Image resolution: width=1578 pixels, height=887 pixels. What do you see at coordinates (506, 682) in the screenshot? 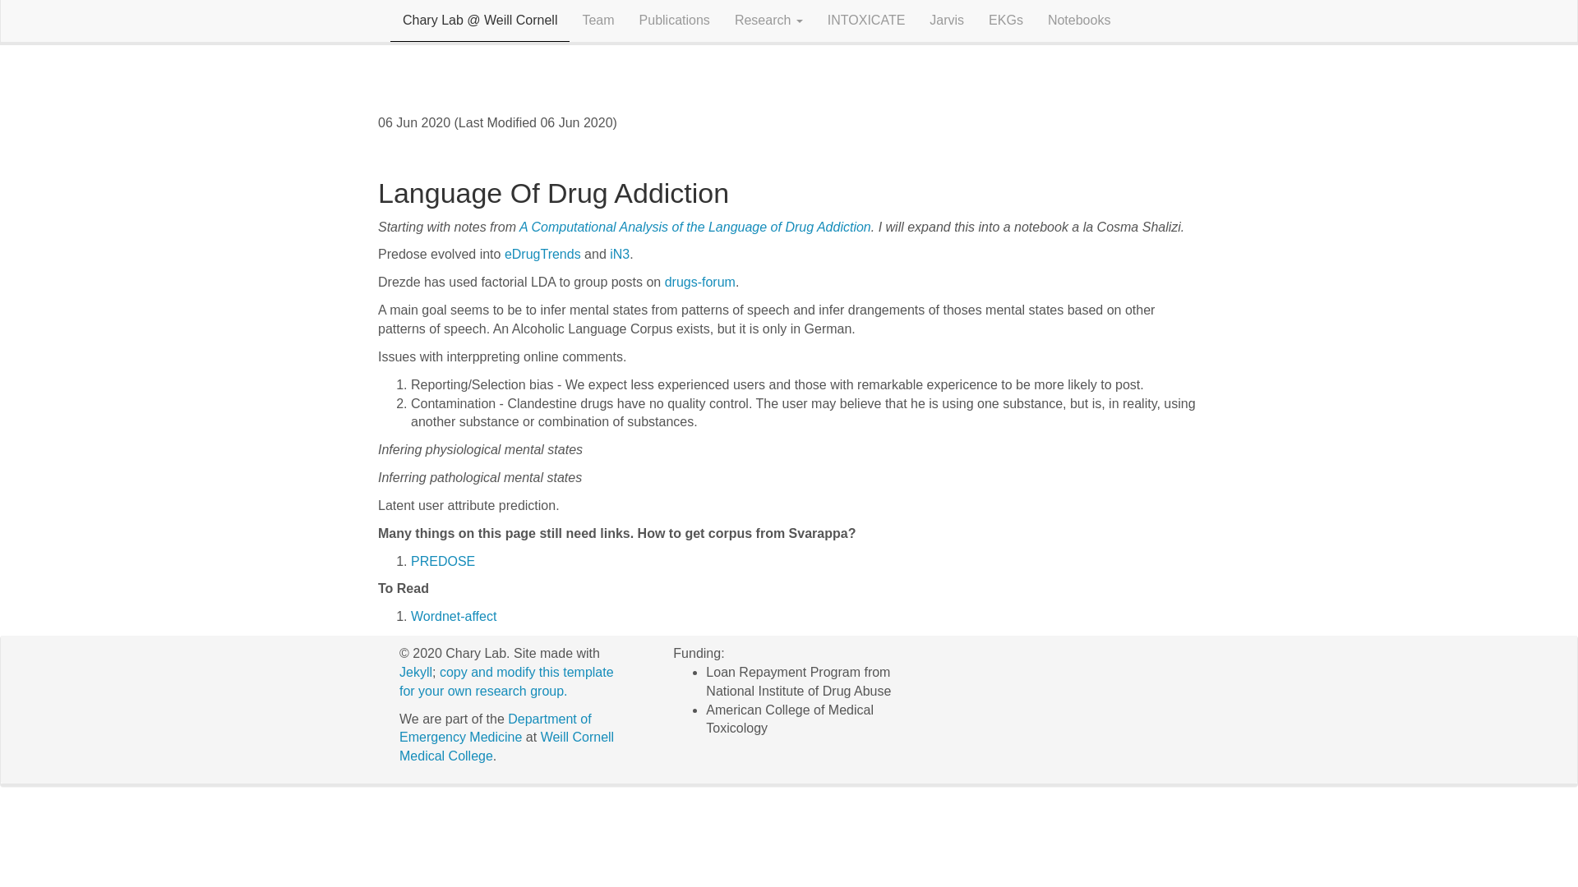
I see `copy and modify this template for your own research group.` at bounding box center [506, 682].